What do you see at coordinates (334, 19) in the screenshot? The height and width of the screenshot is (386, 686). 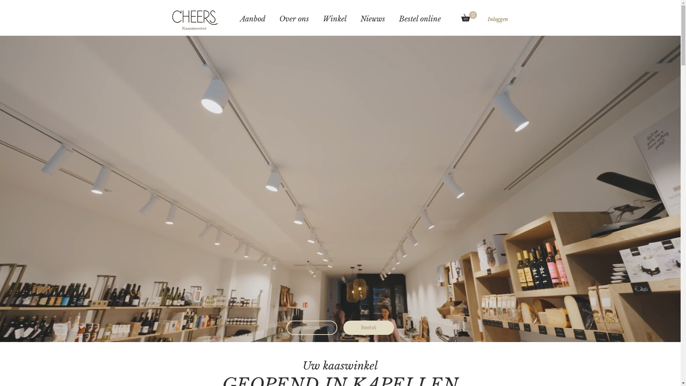 I see `Winkel` at bounding box center [334, 19].